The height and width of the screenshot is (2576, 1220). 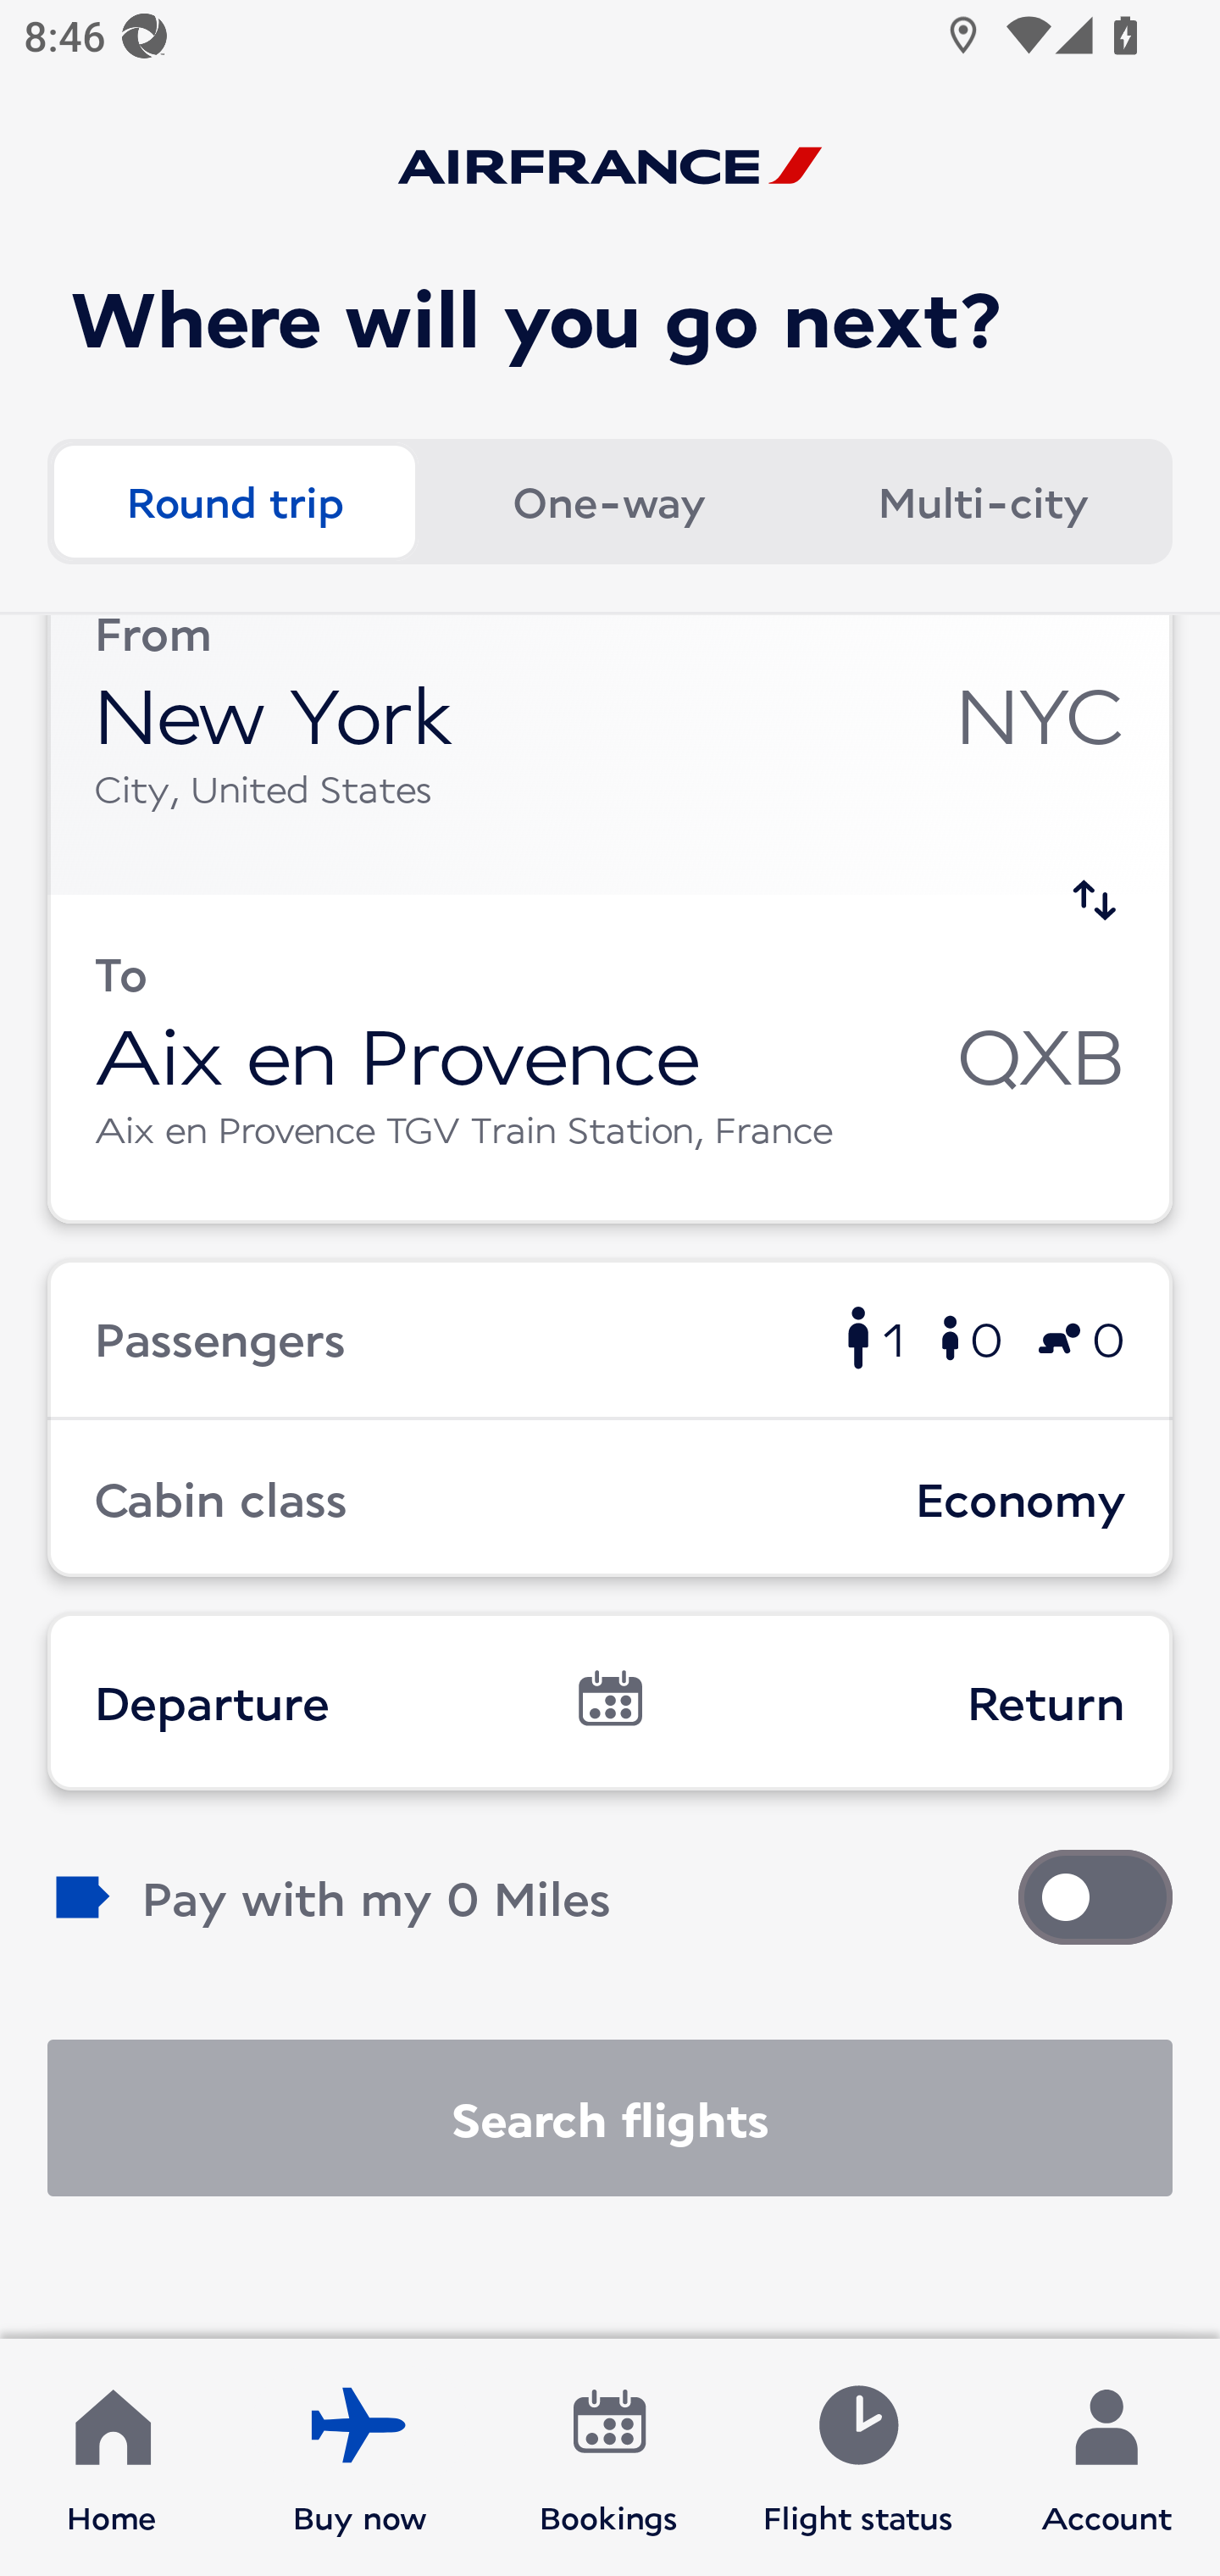 I want to click on Flight status, so click(x=857, y=2457).